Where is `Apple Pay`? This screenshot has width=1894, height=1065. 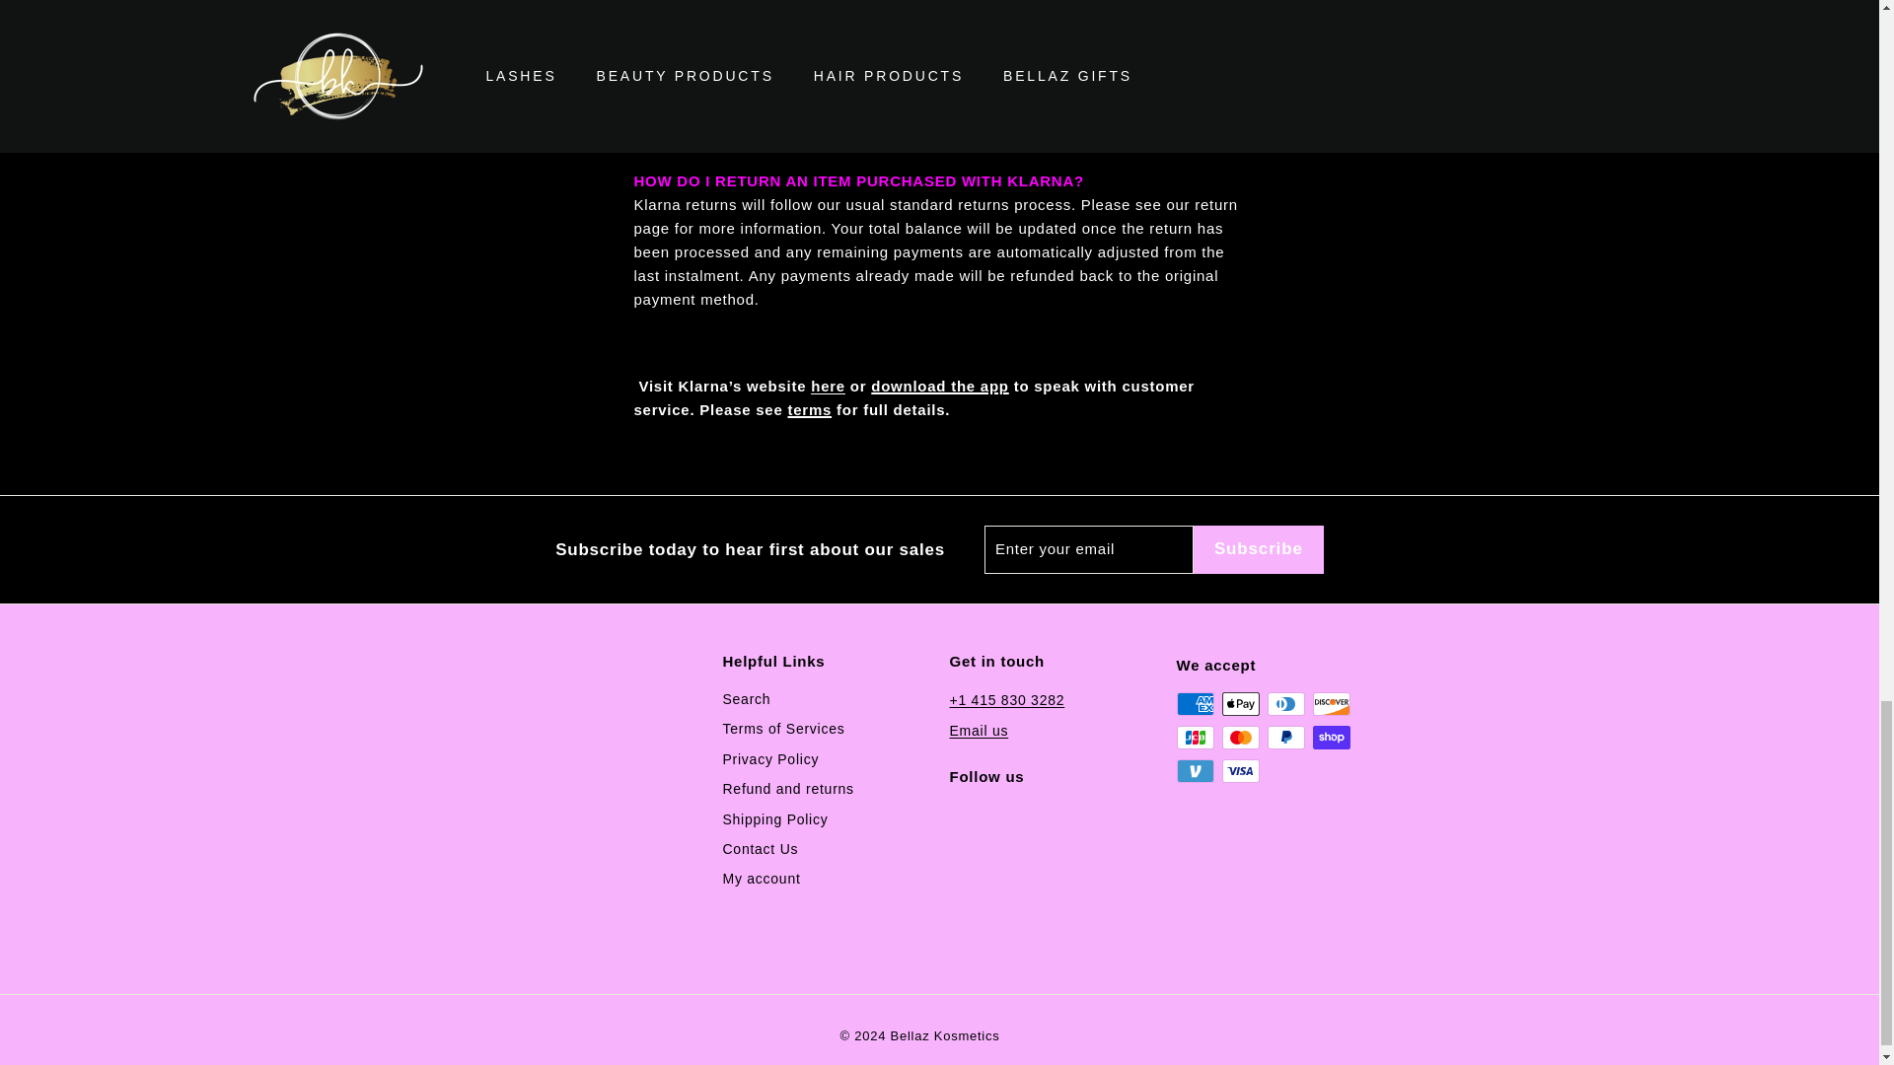
Apple Pay is located at coordinates (1240, 704).